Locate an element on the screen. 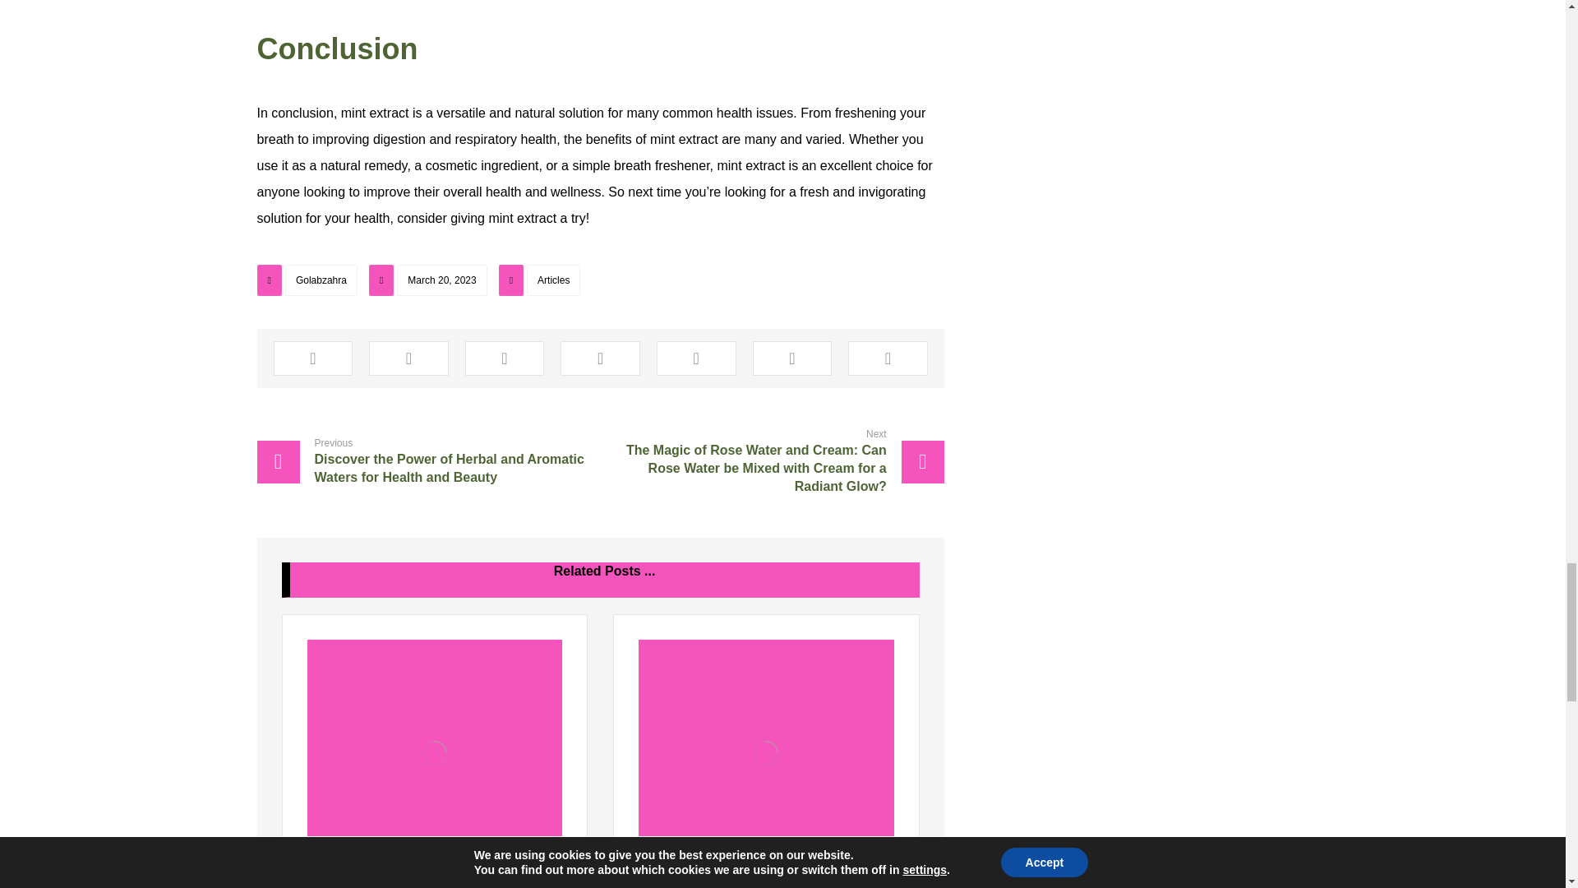 This screenshot has height=888, width=1578. Published on is located at coordinates (430, 284).